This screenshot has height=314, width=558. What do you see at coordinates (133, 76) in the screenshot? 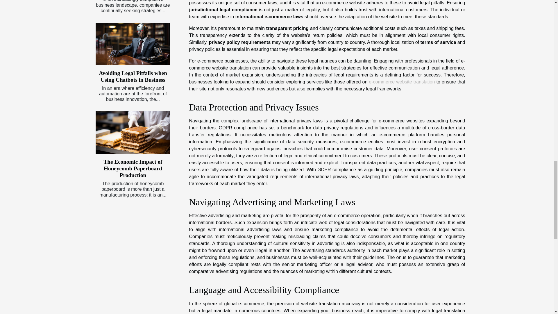
I see `Avoiding Legal Pitfalls when Using Chatbots in Business` at bounding box center [133, 76].